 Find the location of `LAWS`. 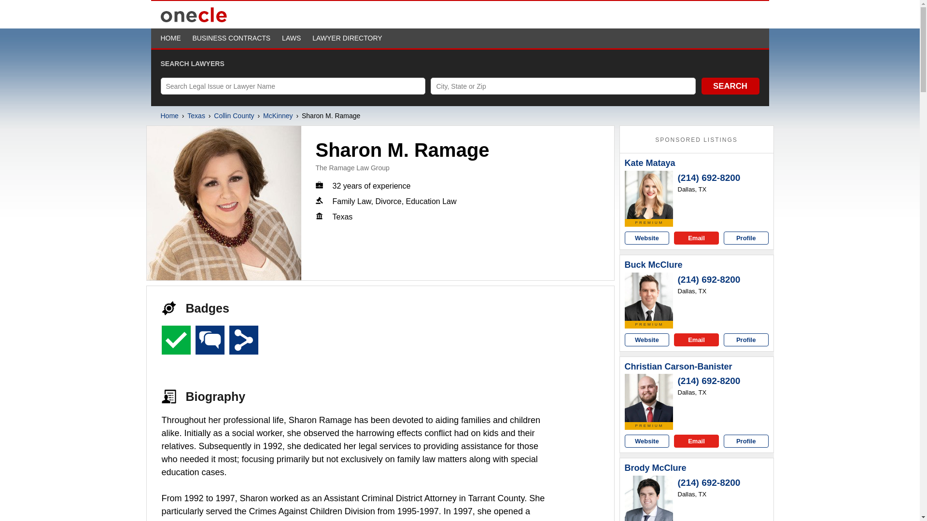

LAWS is located at coordinates (291, 38).